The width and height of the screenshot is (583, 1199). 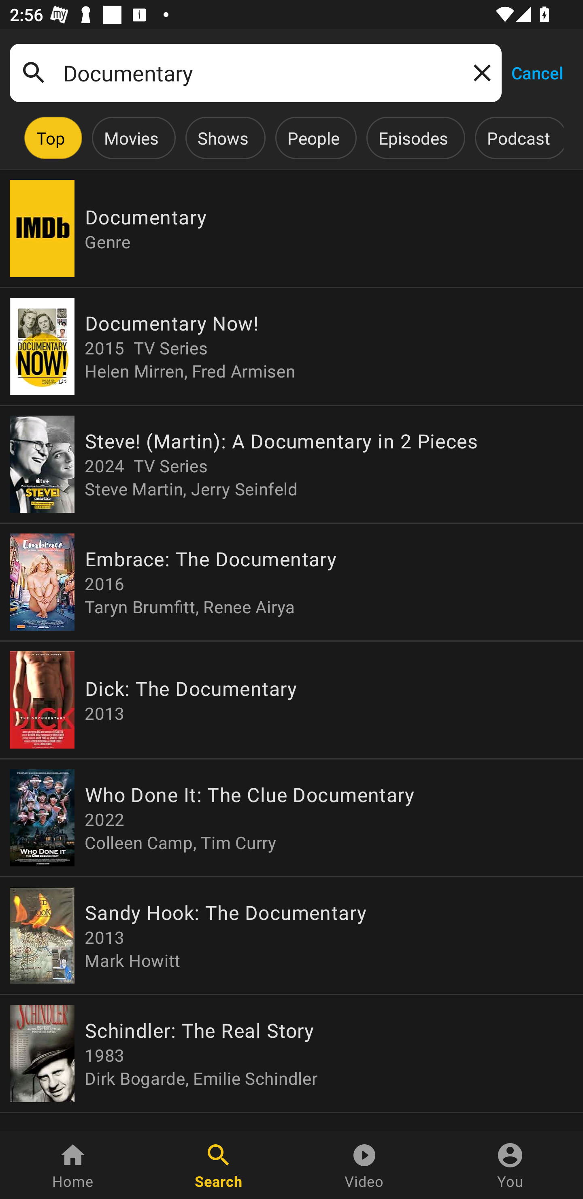 What do you see at coordinates (51, 138) in the screenshot?
I see `Top` at bounding box center [51, 138].